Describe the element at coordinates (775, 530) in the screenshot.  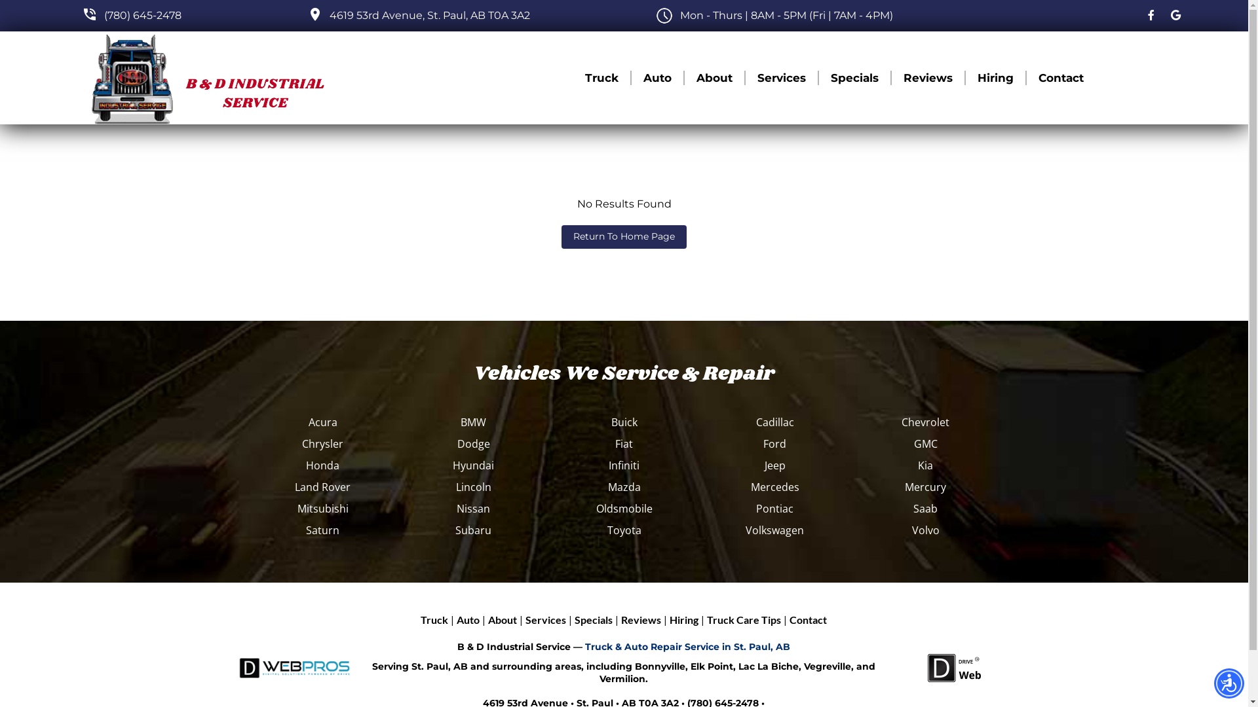
I see `Volkswagen` at that location.